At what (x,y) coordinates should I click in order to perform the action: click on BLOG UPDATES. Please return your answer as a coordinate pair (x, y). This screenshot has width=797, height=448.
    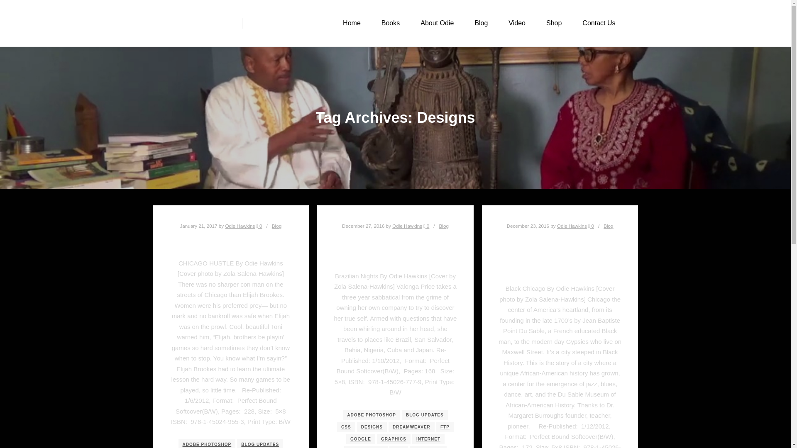
    Looking at the image, I should click on (425, 415).